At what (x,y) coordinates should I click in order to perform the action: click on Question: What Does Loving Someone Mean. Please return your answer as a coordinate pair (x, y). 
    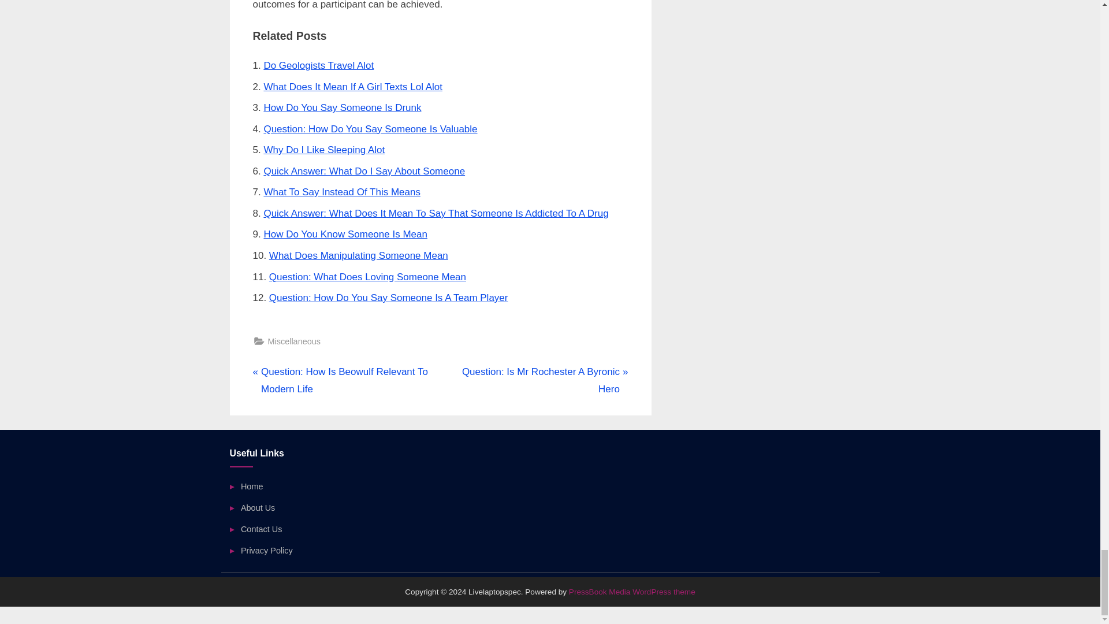
    Looking at the image, I should click on (367, 277).